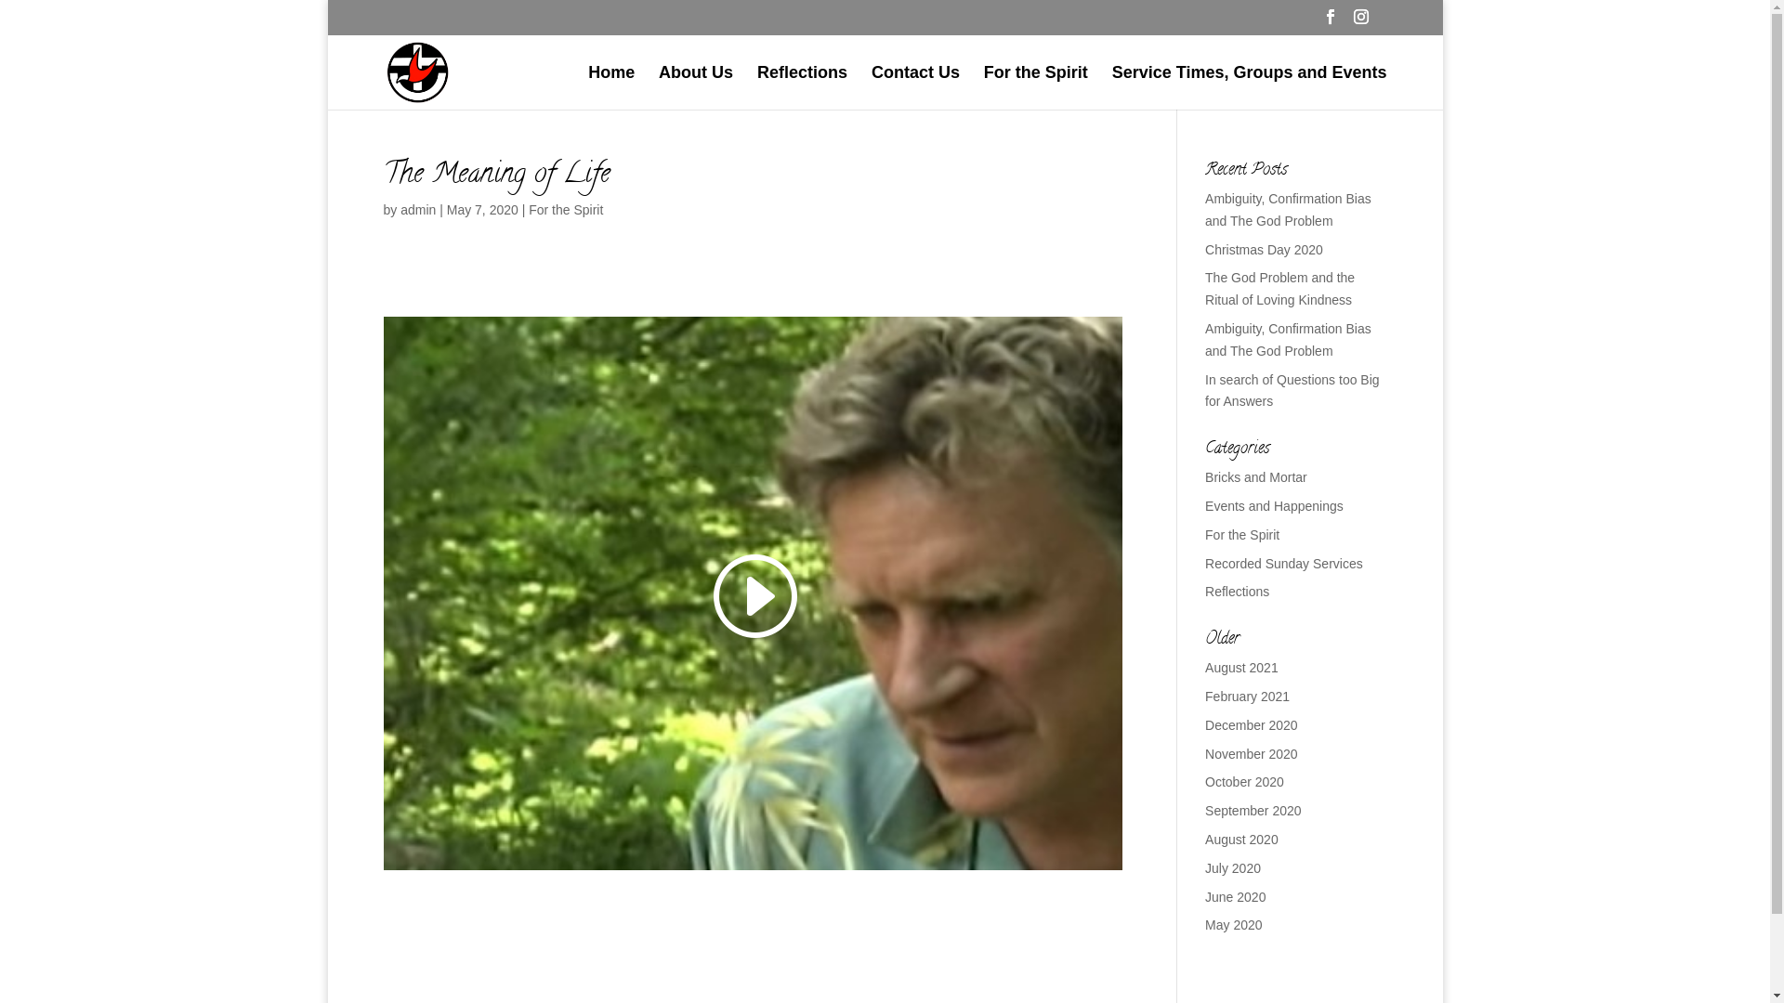 The height and width of the screenshot is (1003, 1784). I want to click on For the Spirit, so click(1036, 87).